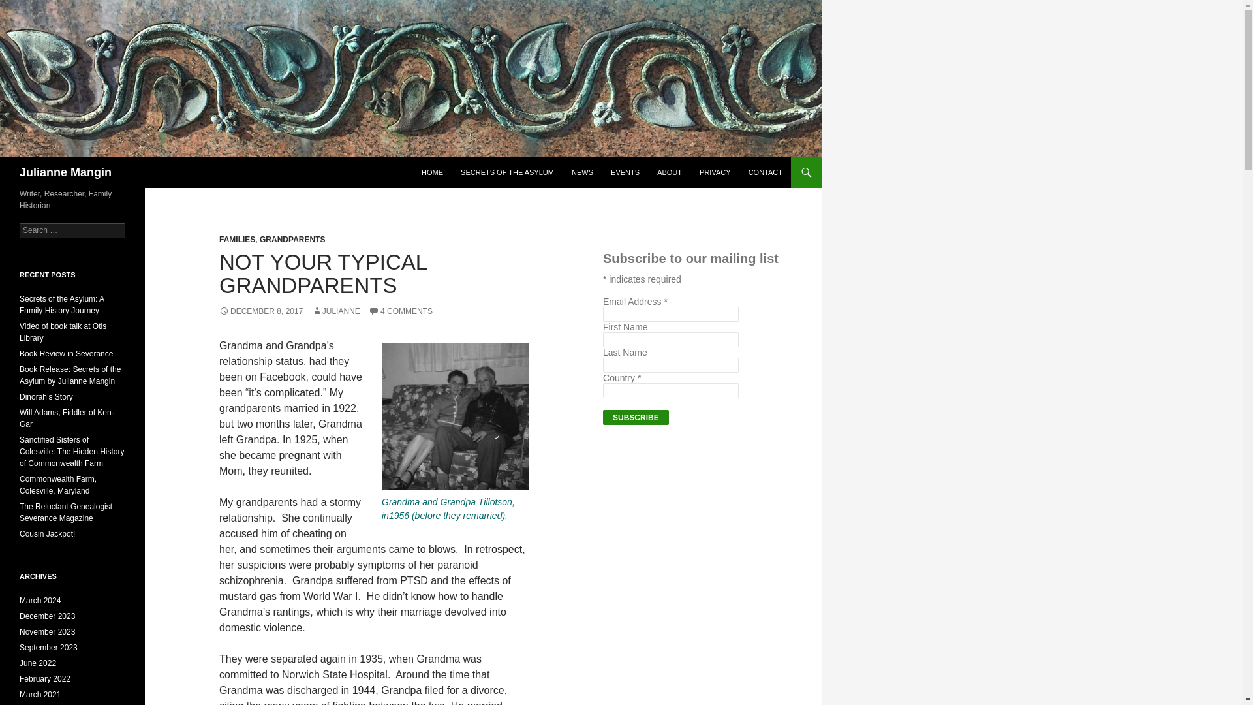 The image size is (1253, 705). Describe the element at coordinates (765, 172) in the screenshot. I see `CONTACT` at that location.